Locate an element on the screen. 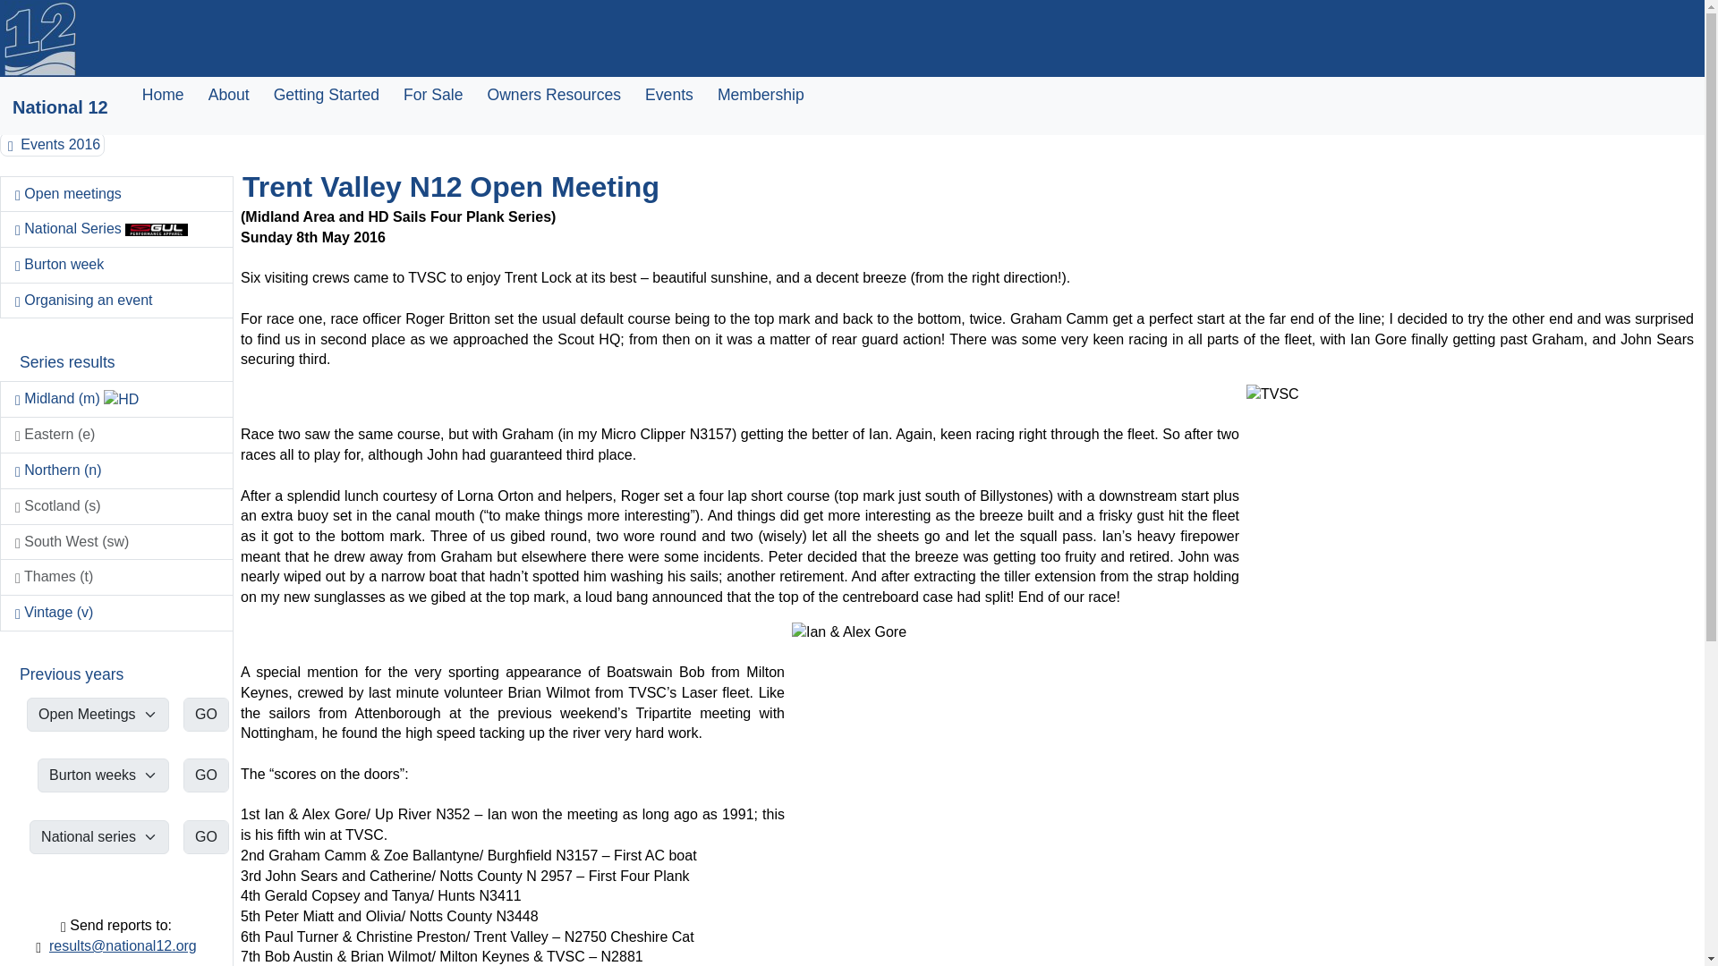  For Sale is located at coordinates (433, 95).